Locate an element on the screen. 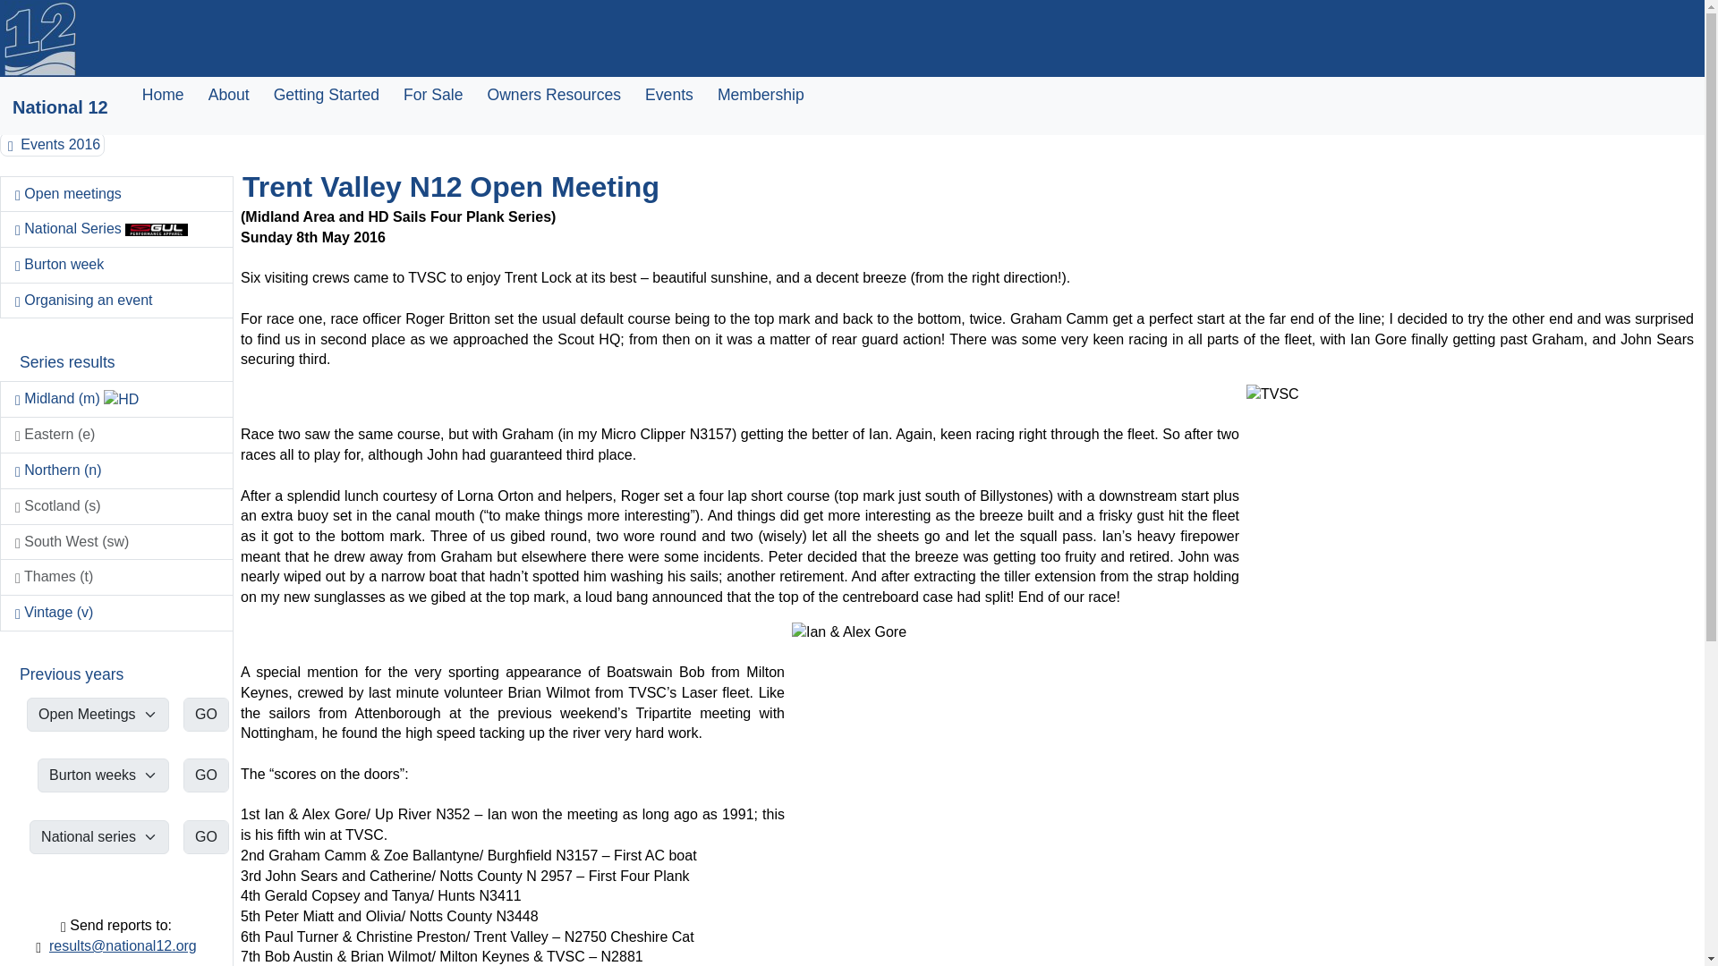  For Sale is located at coordinates (433, 95).